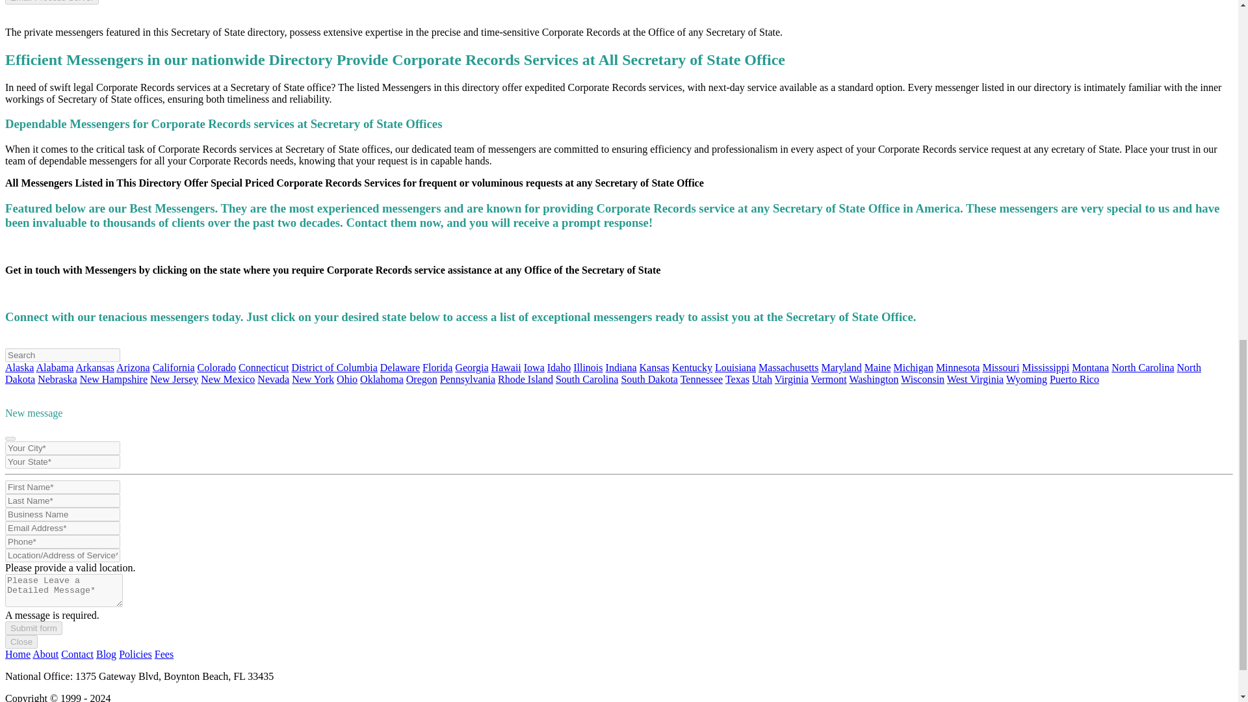  What do you see at coordinates (736, 367) in the screenshot?
I see `Louisiana` at bounding box center [736, 367].